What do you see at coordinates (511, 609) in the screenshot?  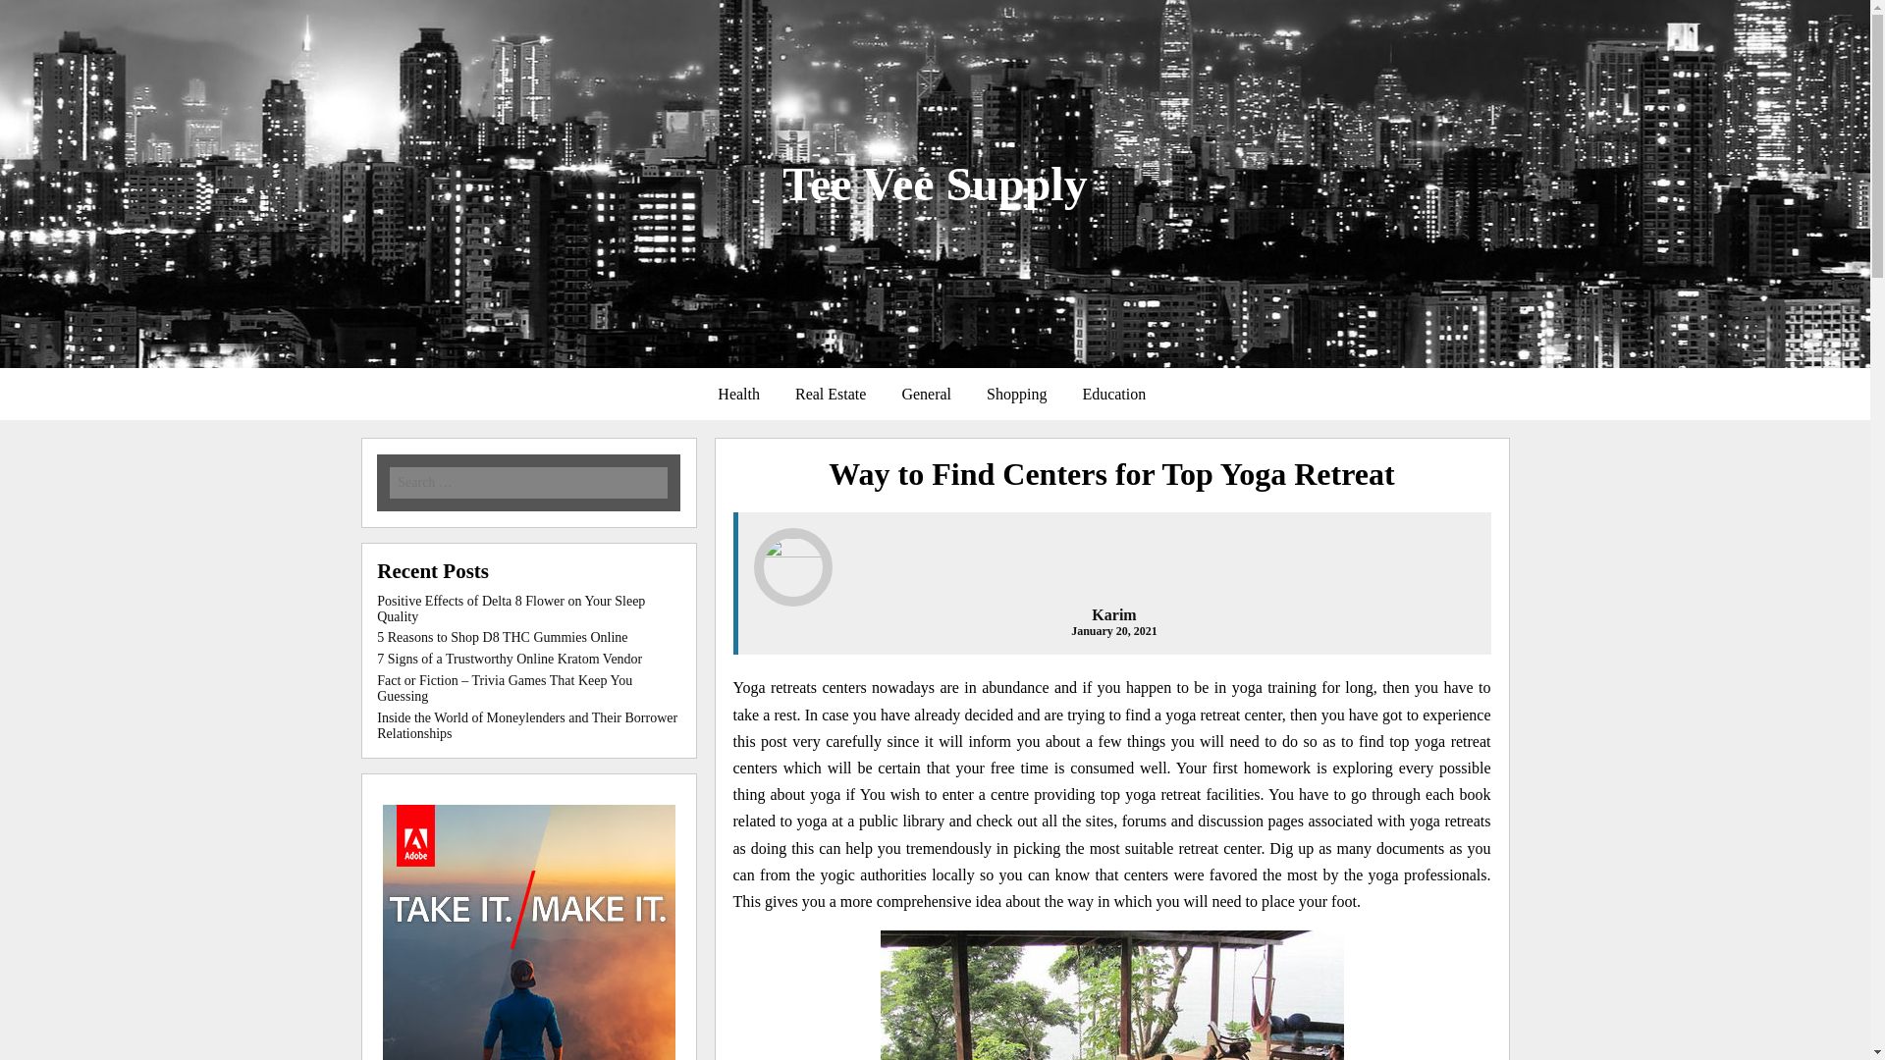 I see `Positive Effects of Delta 8 Flower on Your Sleep Quality` at bounding box center [511, 609].